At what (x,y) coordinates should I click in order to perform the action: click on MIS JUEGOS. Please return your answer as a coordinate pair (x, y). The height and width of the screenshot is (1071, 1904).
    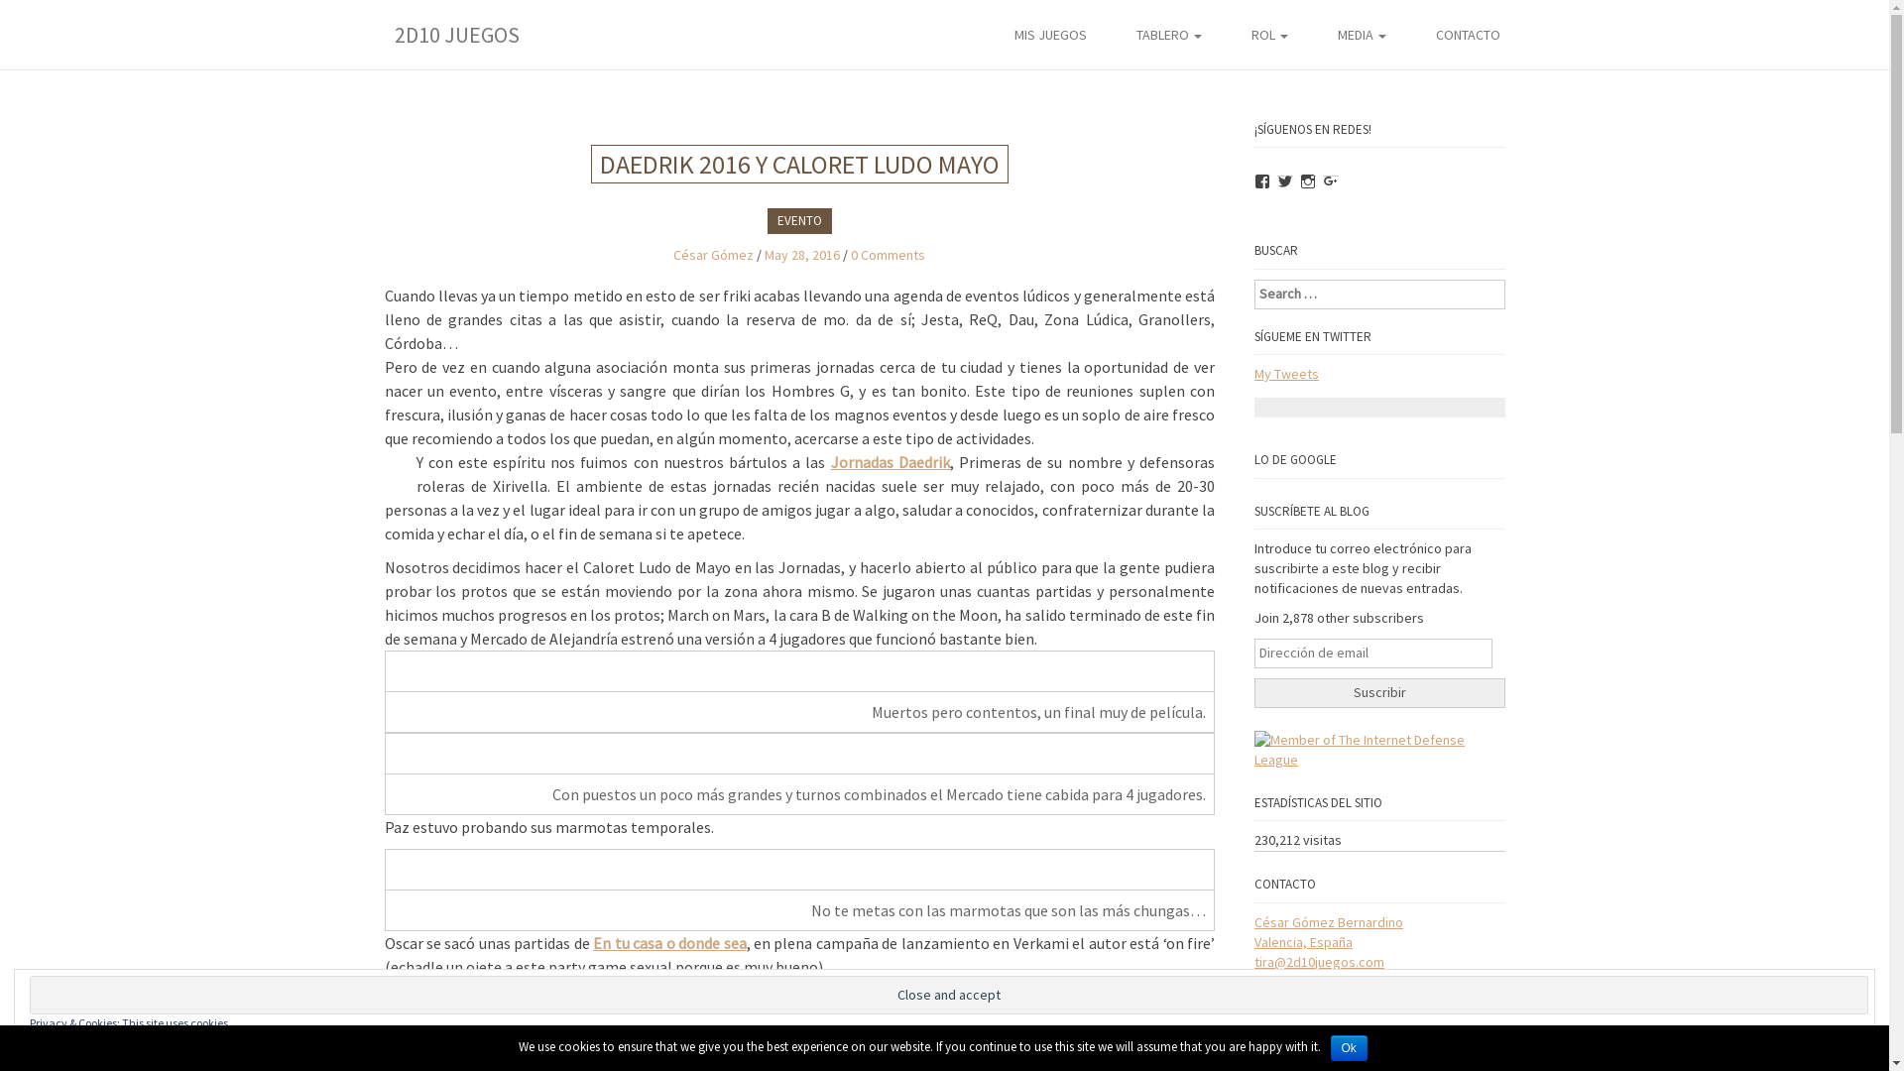
    Looking at the image, I should click on (1051, 38).